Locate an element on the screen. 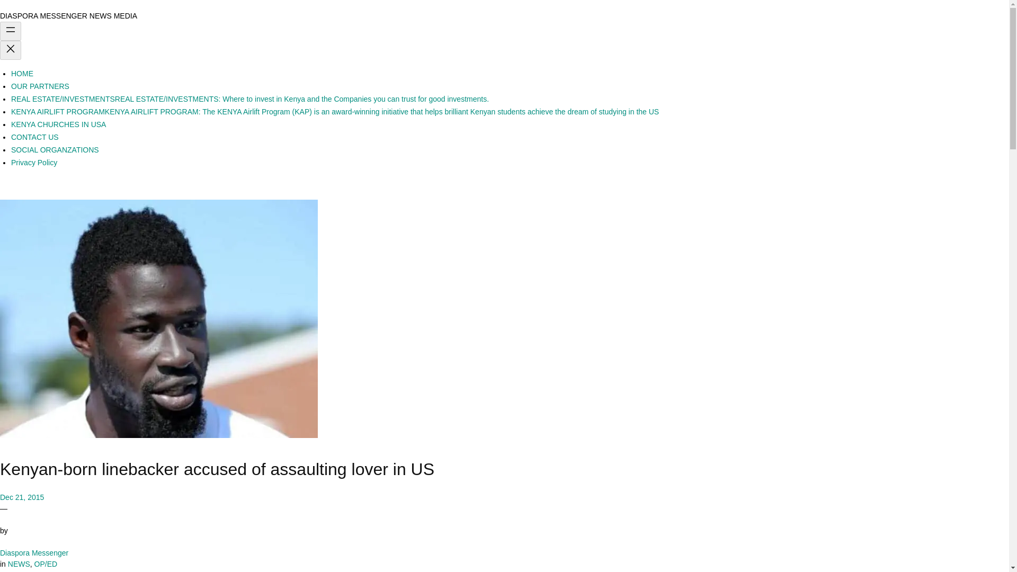  OUR PARTNERS is located at coordinates (40, 86).